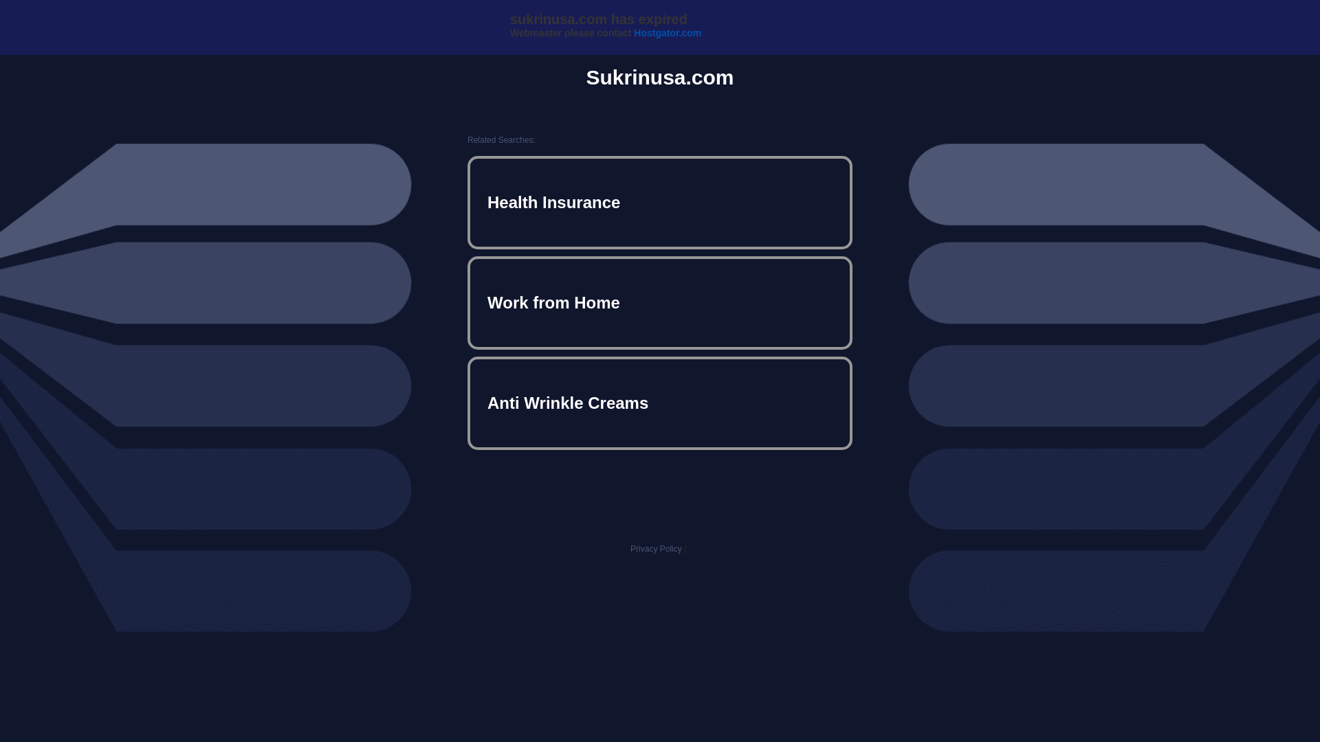  Describe the element at coordinates (656, 548) in the screenshot. I see `Privacy Policy` at that location.